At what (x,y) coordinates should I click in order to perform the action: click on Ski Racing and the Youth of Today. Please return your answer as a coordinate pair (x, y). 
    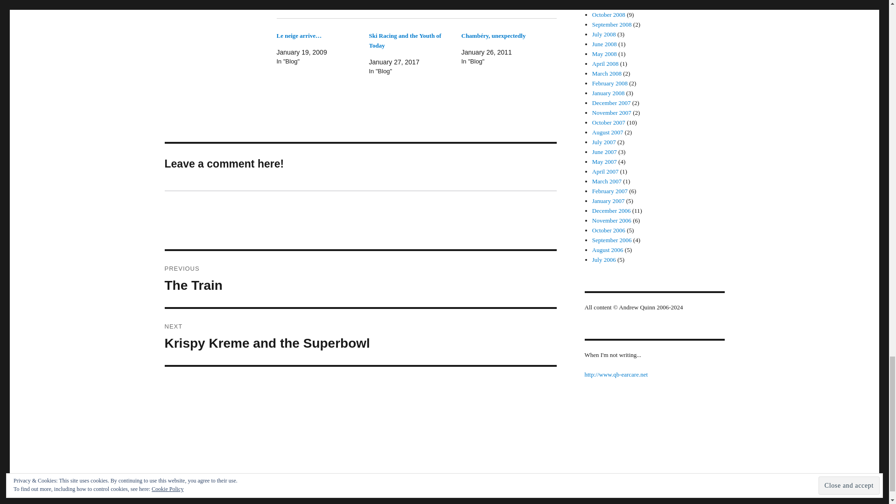
    Looking at the image, I should click on (404, 40).